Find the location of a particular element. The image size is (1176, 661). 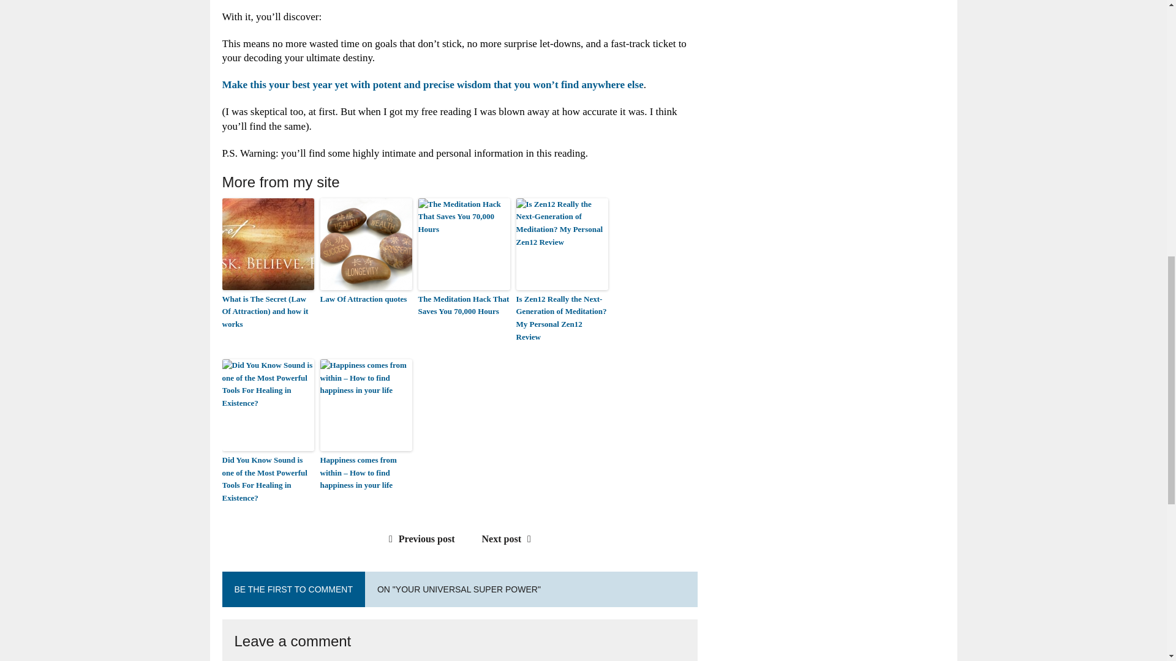

Law Of Attraction quotes is located at coordinates (366, 300).